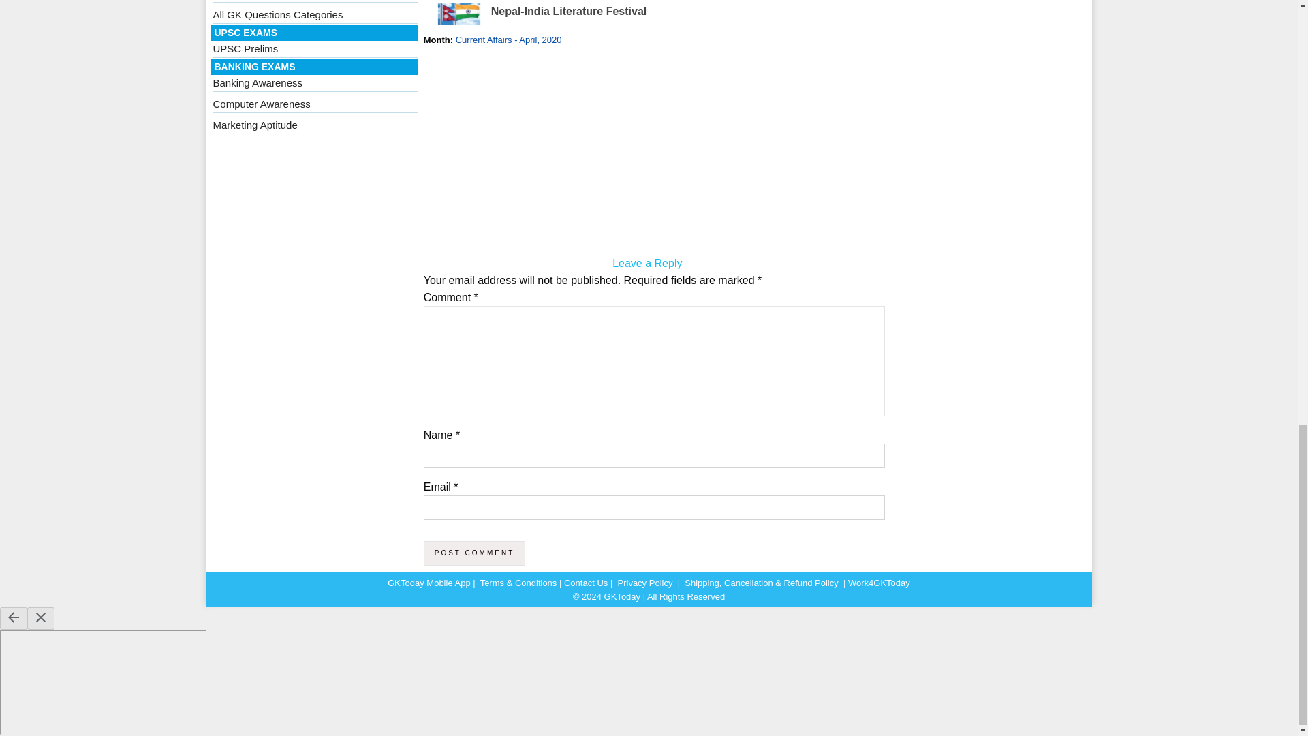  What do you see at coordinates (474, 553) in the screenshot?
I see `Post Comment` at bounding box center [474, 553].